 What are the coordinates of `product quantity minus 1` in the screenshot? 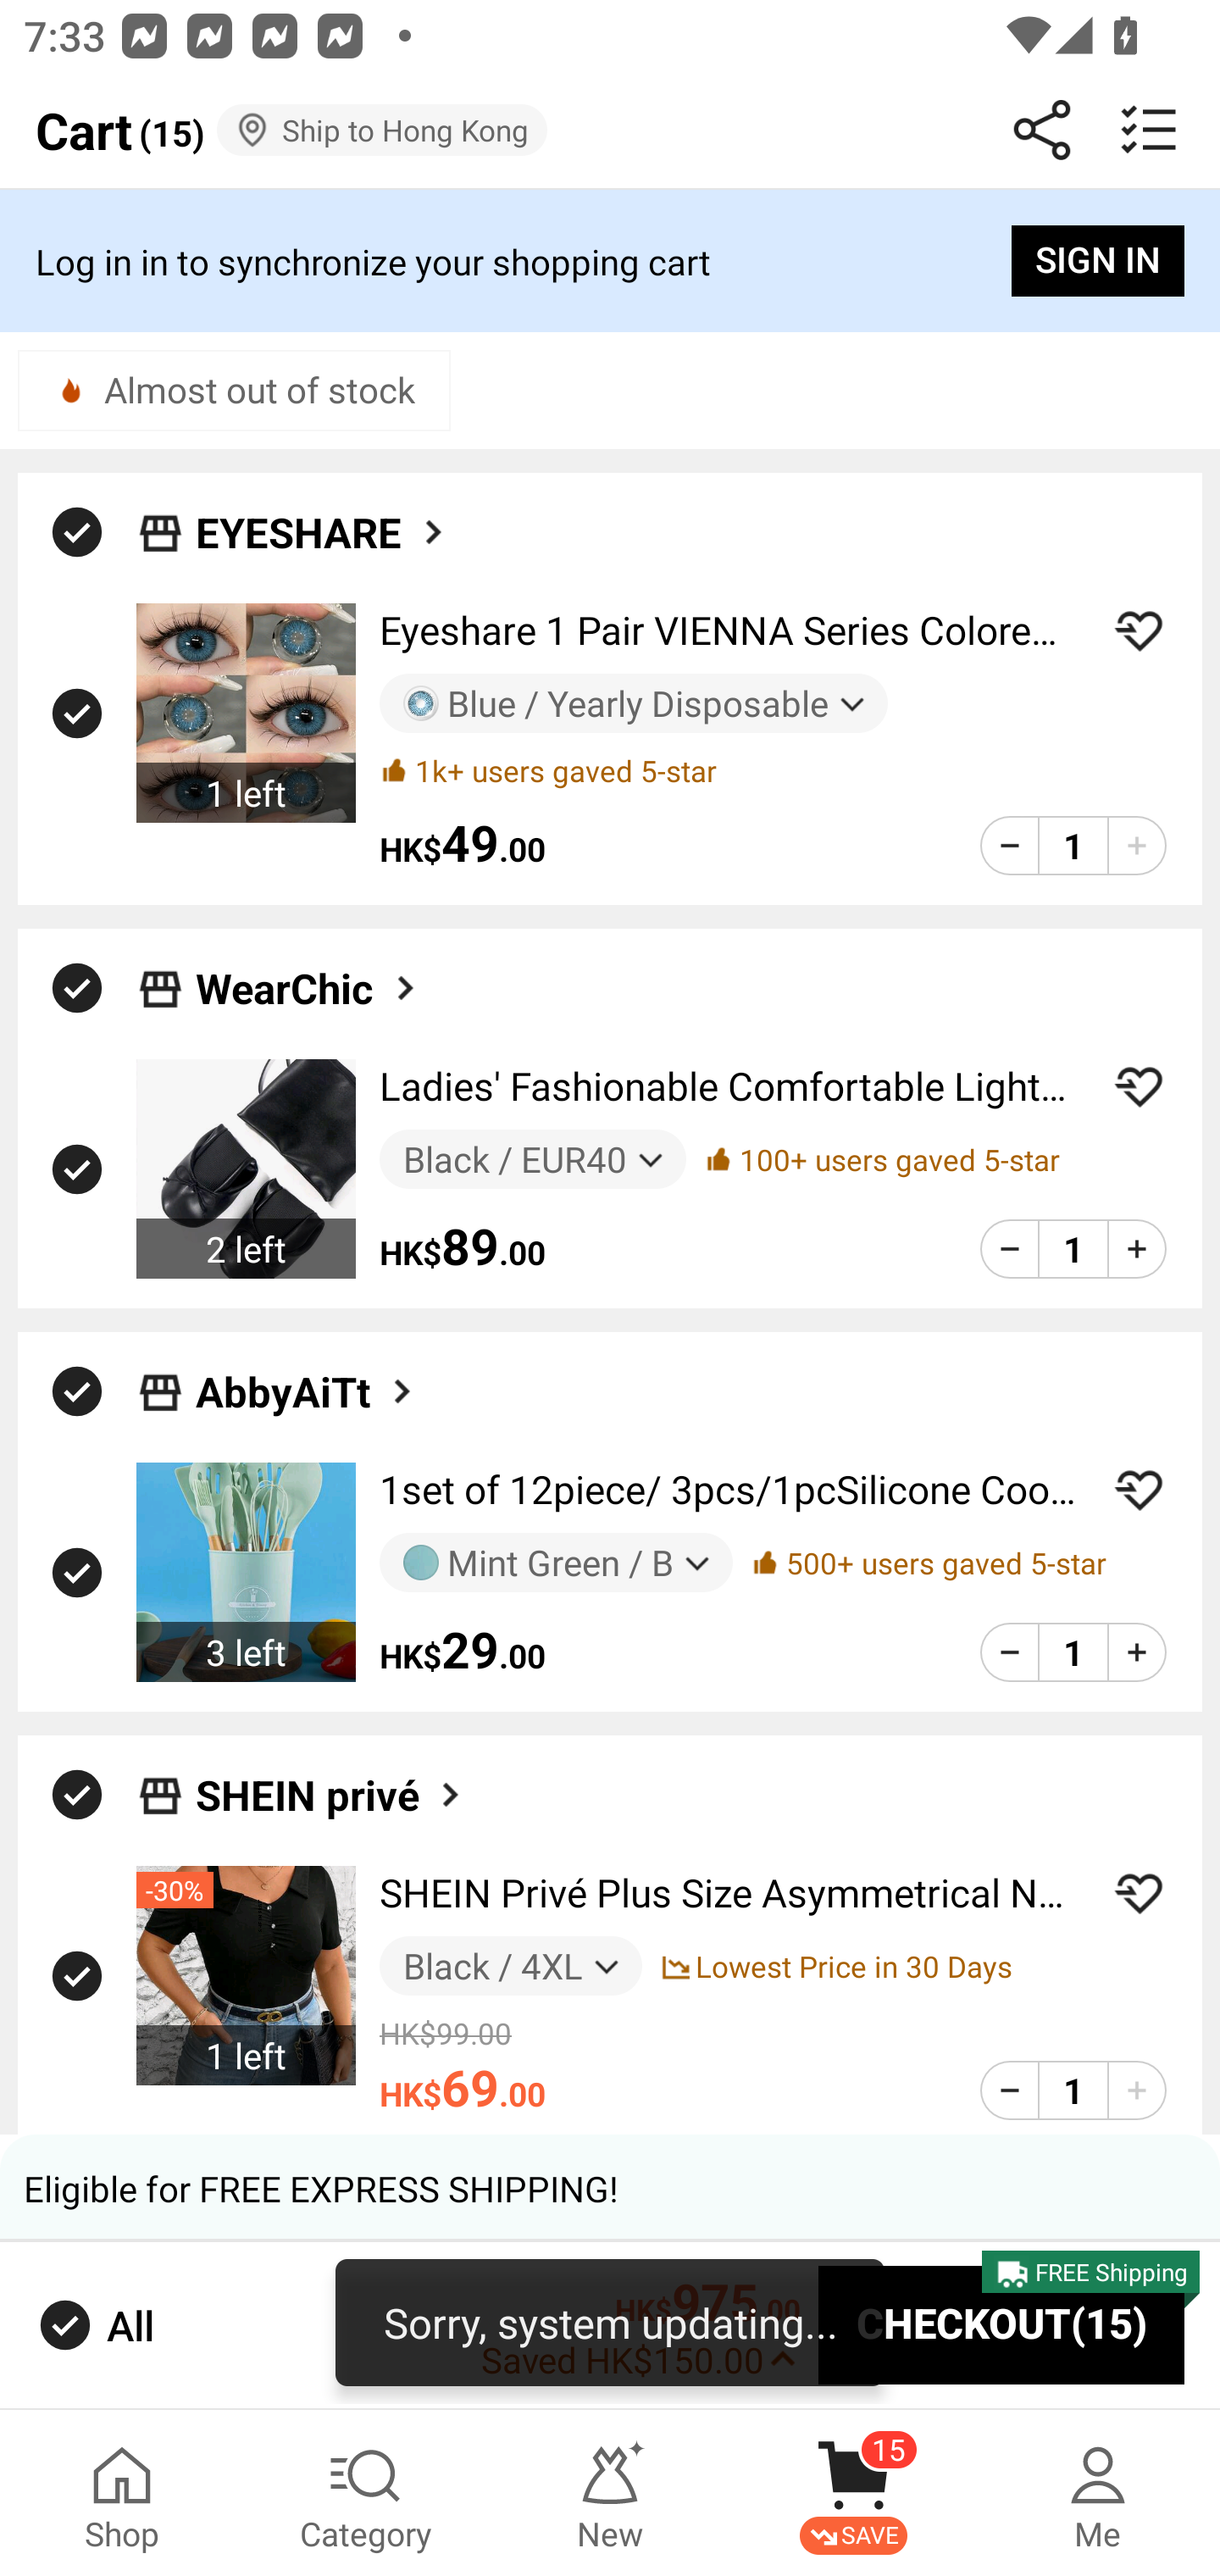 It's located at (1009, 1652).